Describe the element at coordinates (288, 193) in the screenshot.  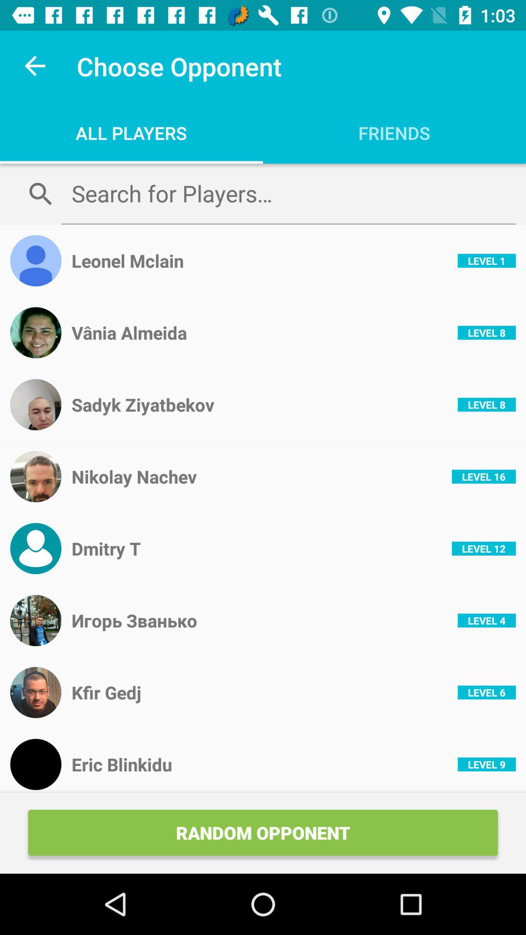
I see `search for active players` at that location.